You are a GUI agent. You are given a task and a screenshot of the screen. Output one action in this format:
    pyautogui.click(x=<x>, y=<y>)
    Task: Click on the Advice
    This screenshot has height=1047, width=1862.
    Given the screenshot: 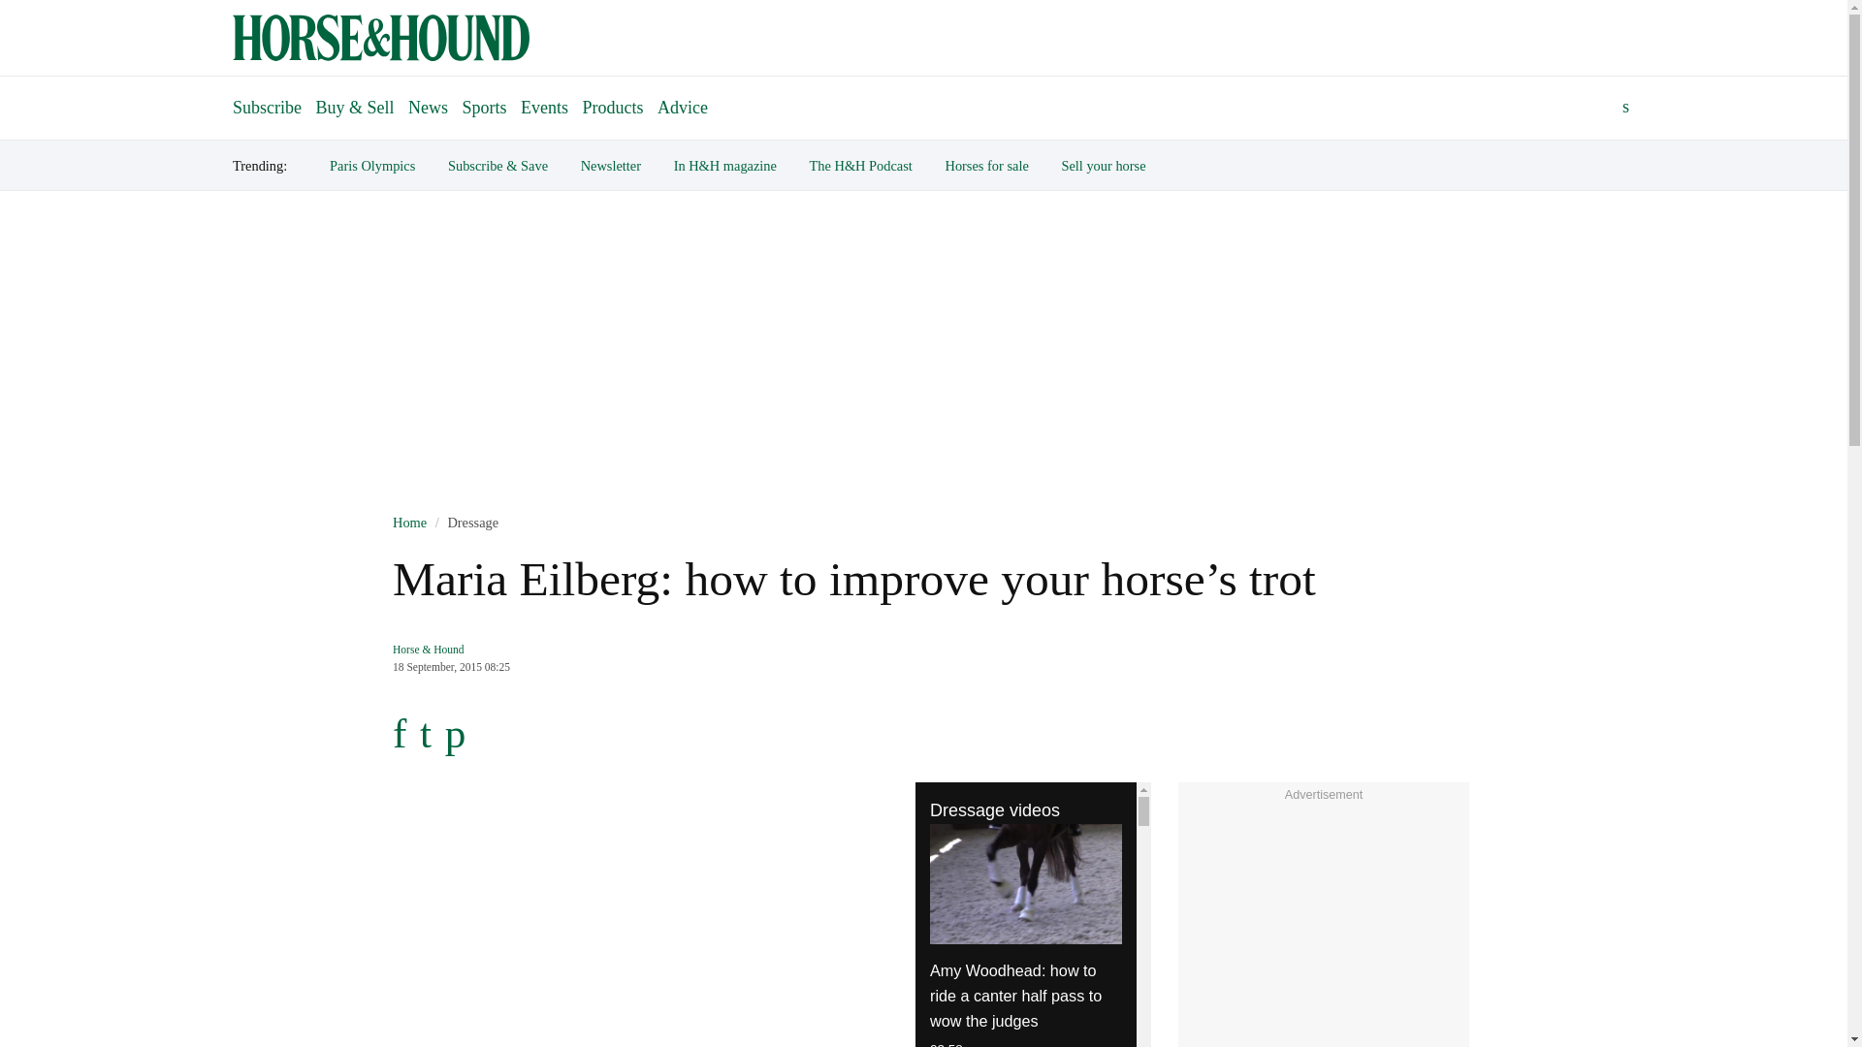 What is the action you would take?
    pyautogui.click(x=683, y=107)
    